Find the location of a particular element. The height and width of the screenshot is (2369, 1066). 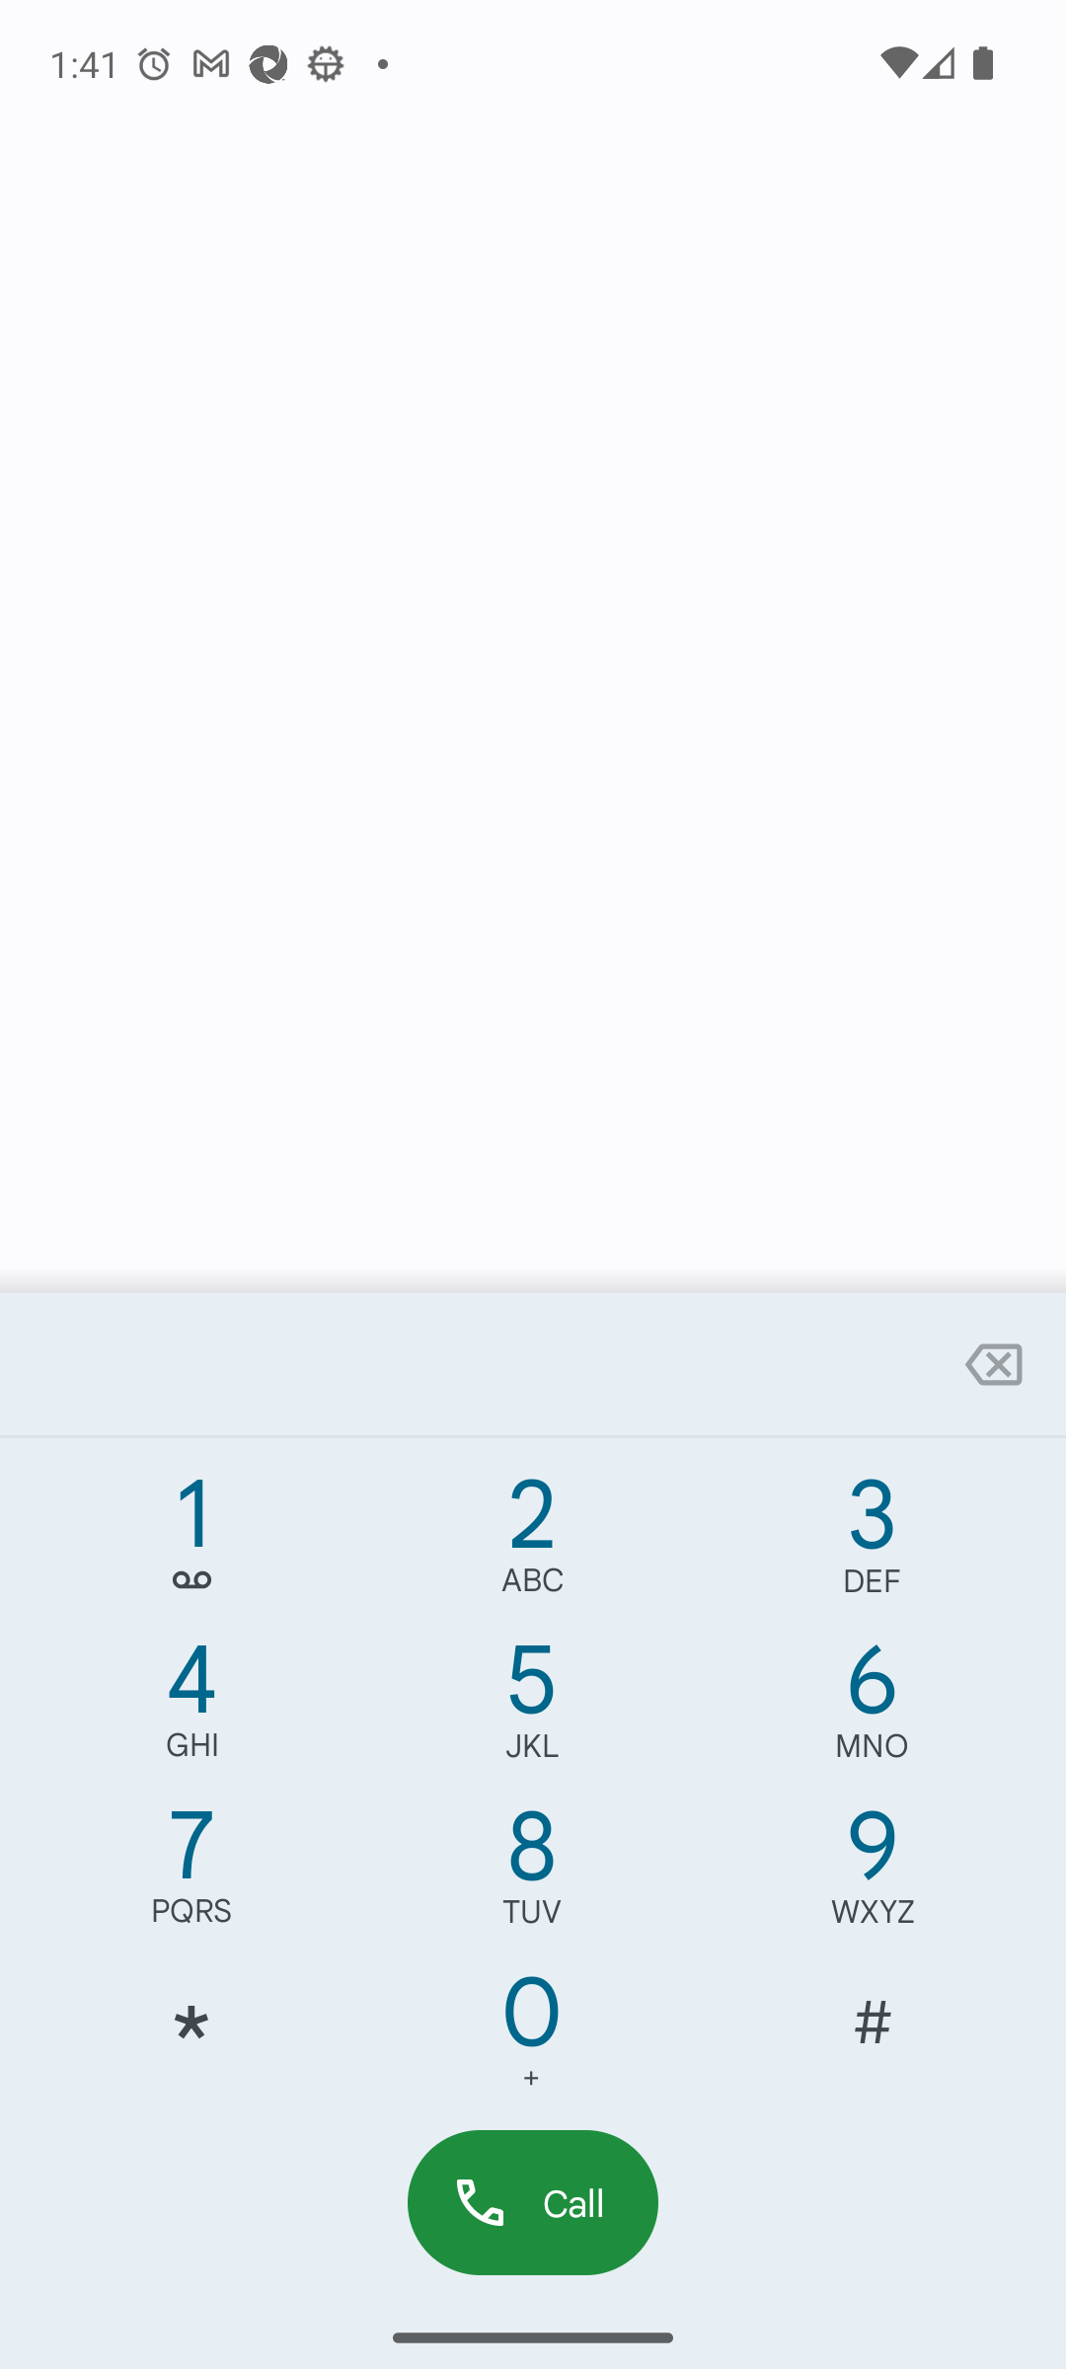

5,JKL 5 JKL is located at coordinates (532, 1708).